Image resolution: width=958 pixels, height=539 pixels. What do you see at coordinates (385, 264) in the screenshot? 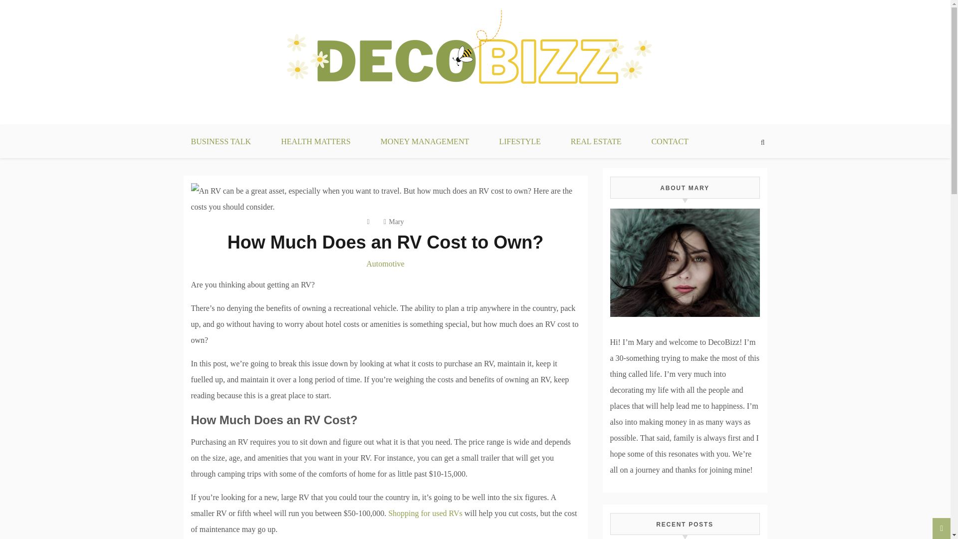
I see `Automotive` at bounding box center [385, 264].